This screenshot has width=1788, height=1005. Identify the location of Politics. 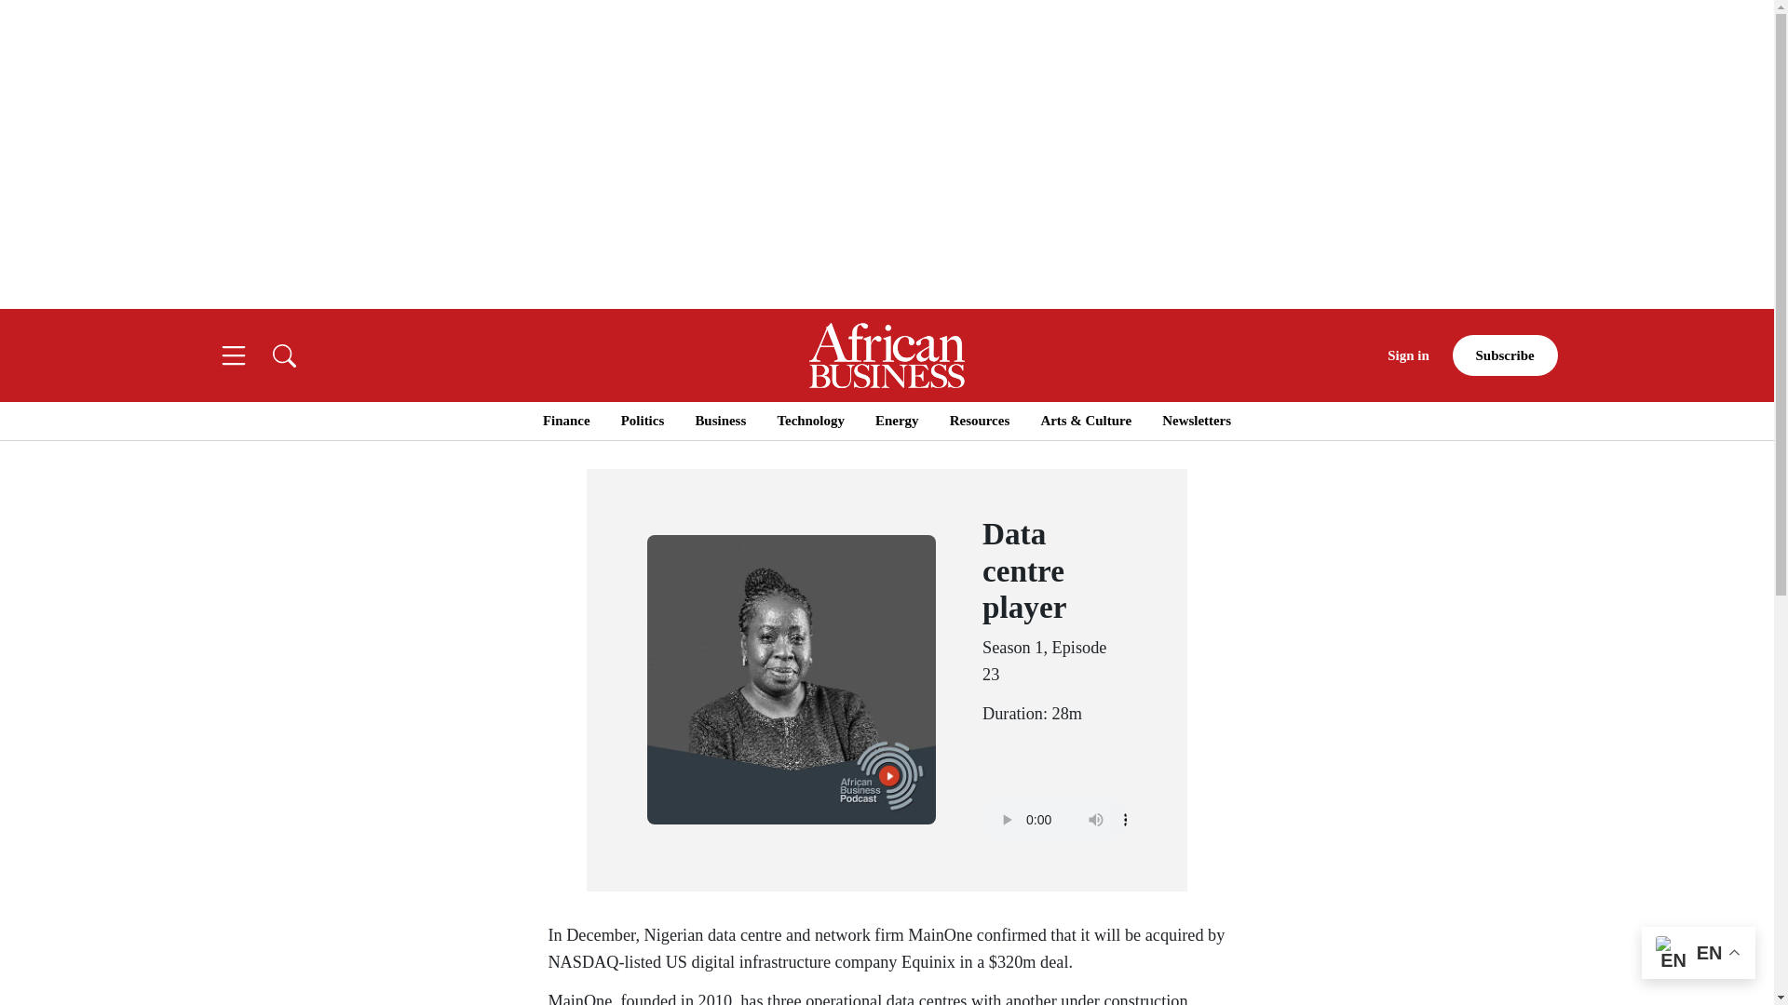
(642, 421).